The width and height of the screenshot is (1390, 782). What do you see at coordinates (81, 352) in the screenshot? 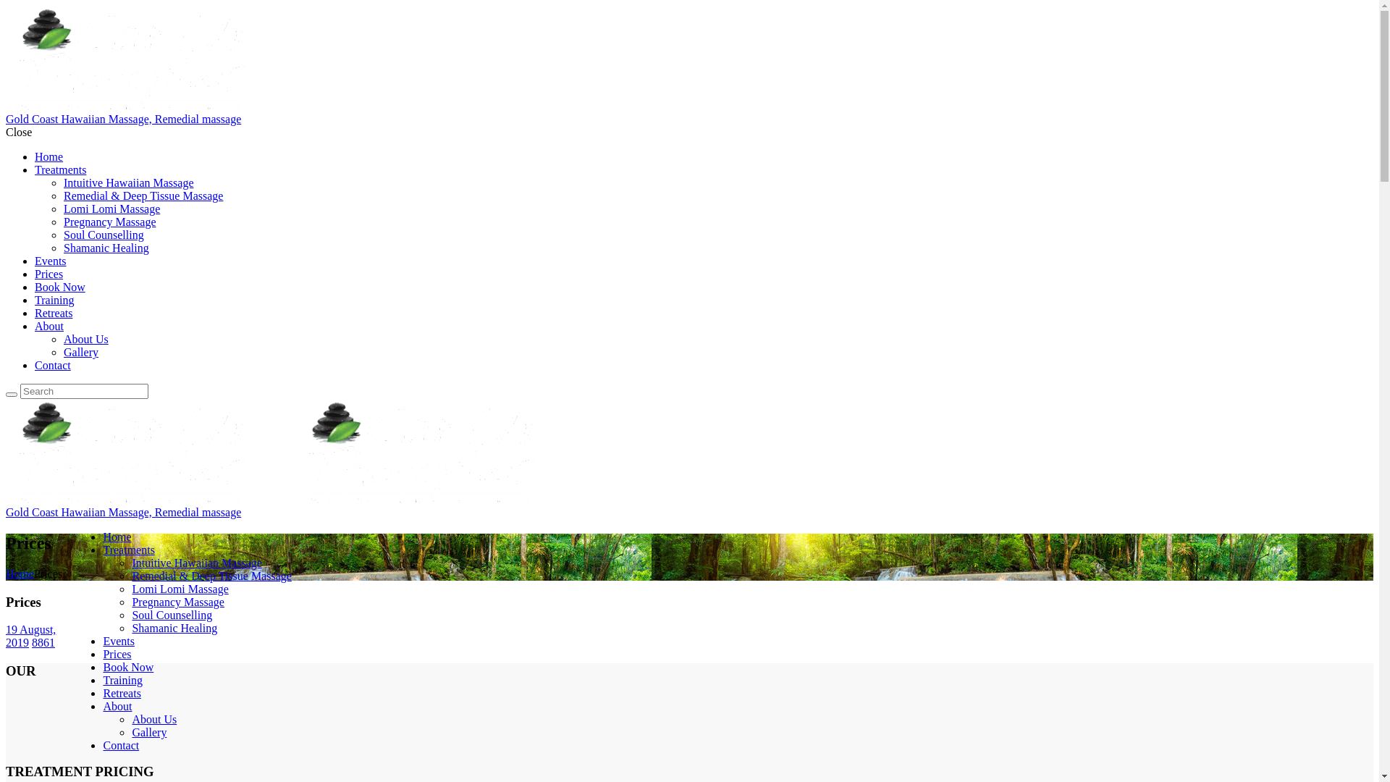
I see `Gallery` at bounding box center [81, 352].